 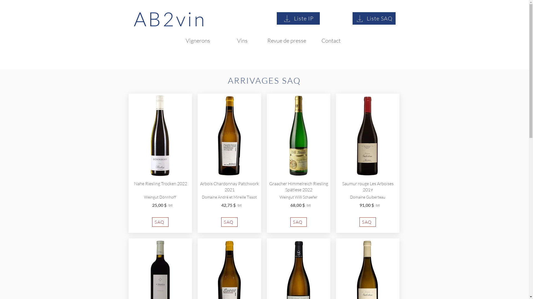 What do you see at coordinates (160, 222) in the screenshot?
I see `SAQ` at bounding box center [160, 222].